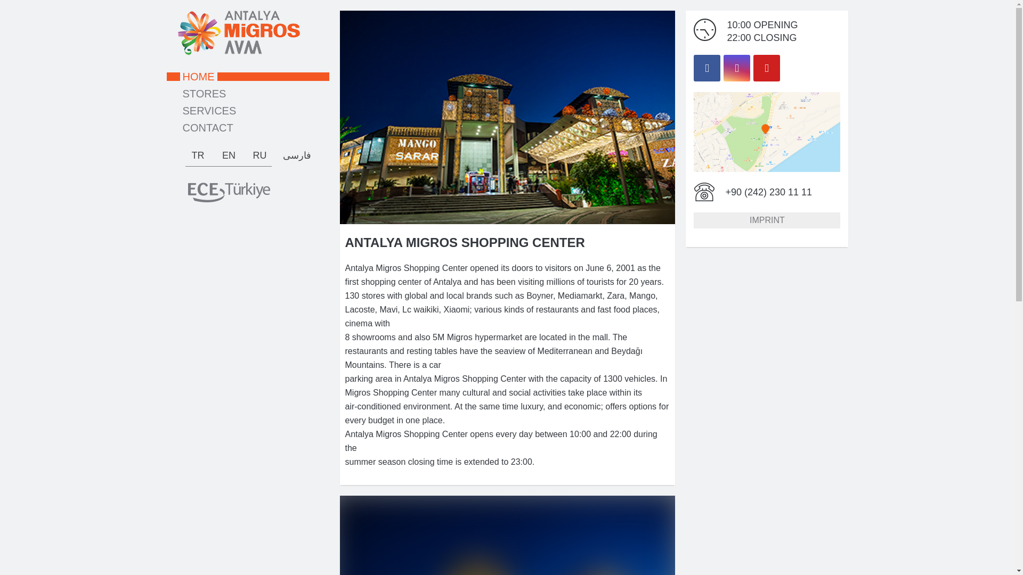 This screenshot has width=1023, height=575. I want to click on CONTACT, so click(247, 128).